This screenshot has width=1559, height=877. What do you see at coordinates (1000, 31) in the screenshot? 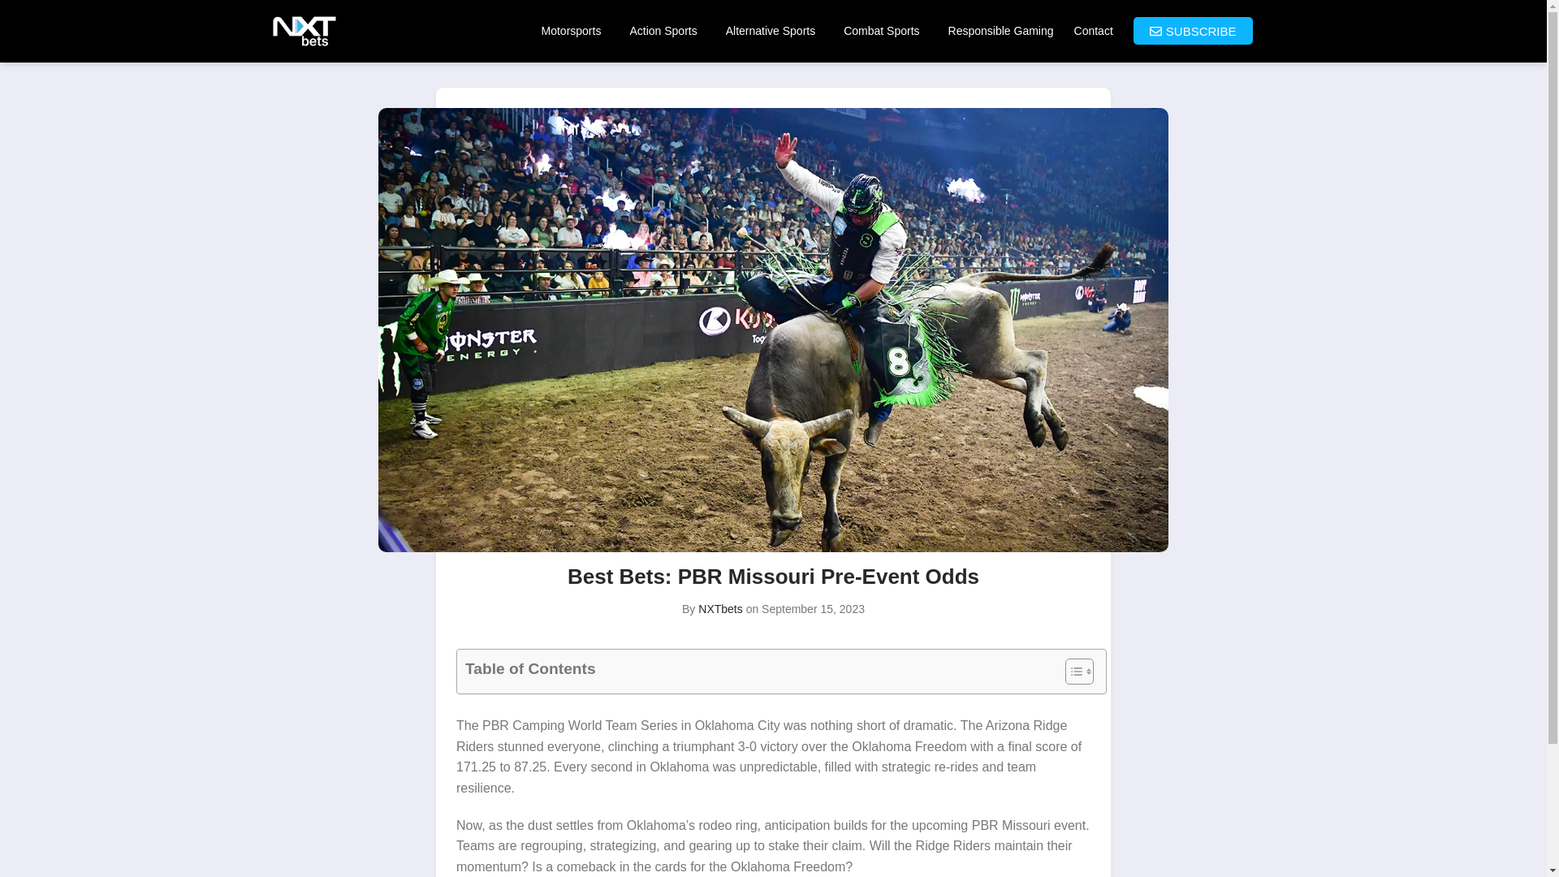
I see `Responsible Gaming` at bounding box center [1000, 31].